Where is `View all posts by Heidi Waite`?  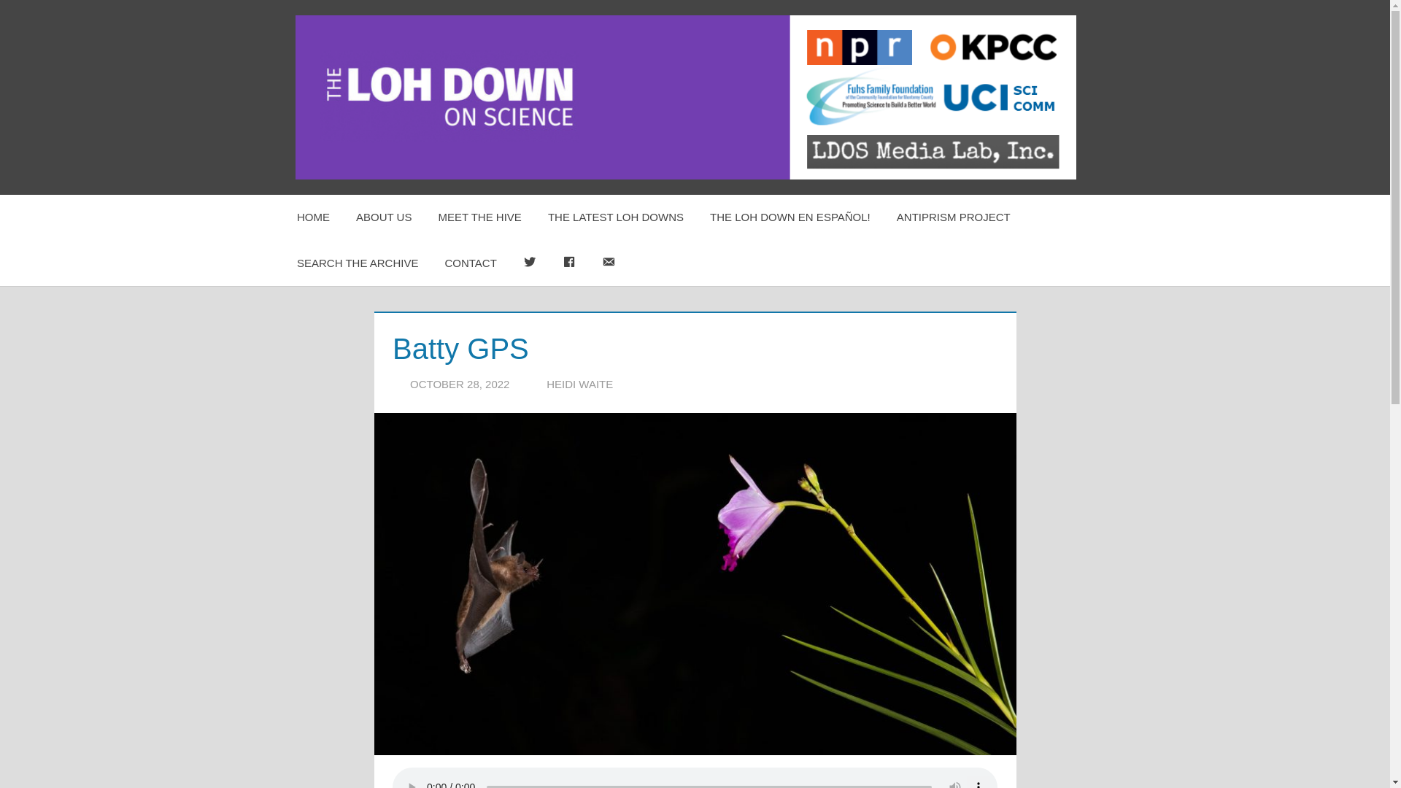
View all posts by Heidi Waite is located at coordinates (579, 384).